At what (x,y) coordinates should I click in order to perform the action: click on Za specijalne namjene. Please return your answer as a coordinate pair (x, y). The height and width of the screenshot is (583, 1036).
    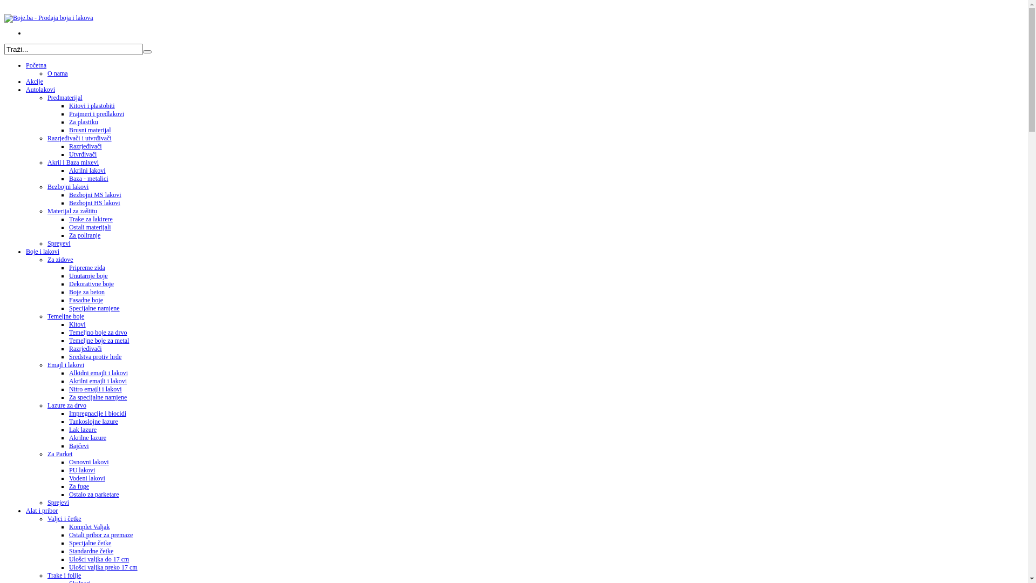
    Looking at the image, I should click on (98, 397).